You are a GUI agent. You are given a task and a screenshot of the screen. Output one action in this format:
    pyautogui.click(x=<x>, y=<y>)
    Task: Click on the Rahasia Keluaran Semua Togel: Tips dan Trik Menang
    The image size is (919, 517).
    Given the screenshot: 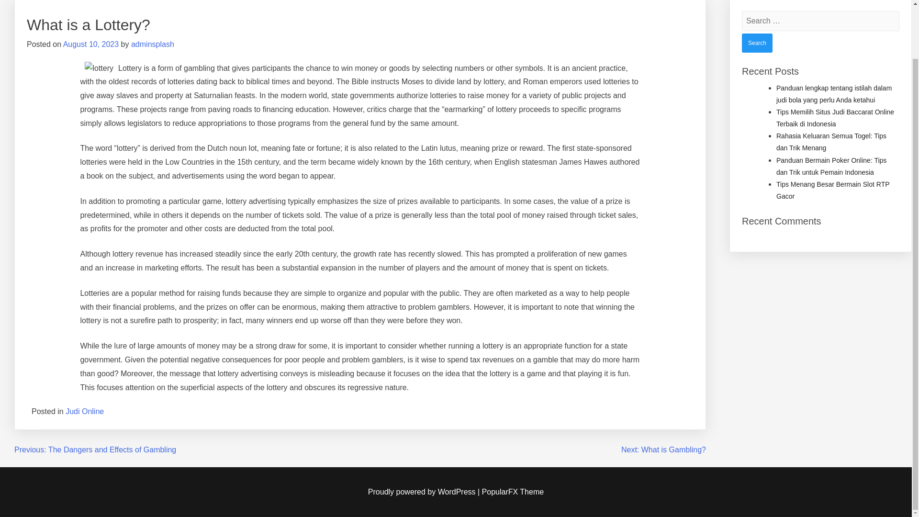 What is the action you would take?
    pyautogui.click(x=831, y=142)
    